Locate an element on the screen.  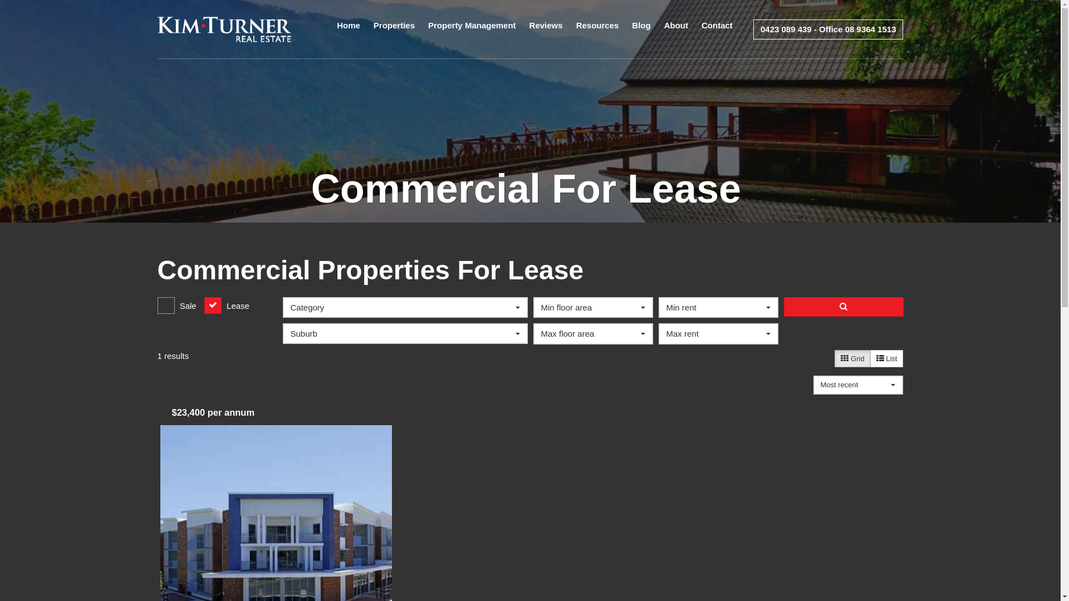
Max floor area
  is located at coordinates (594, 334).